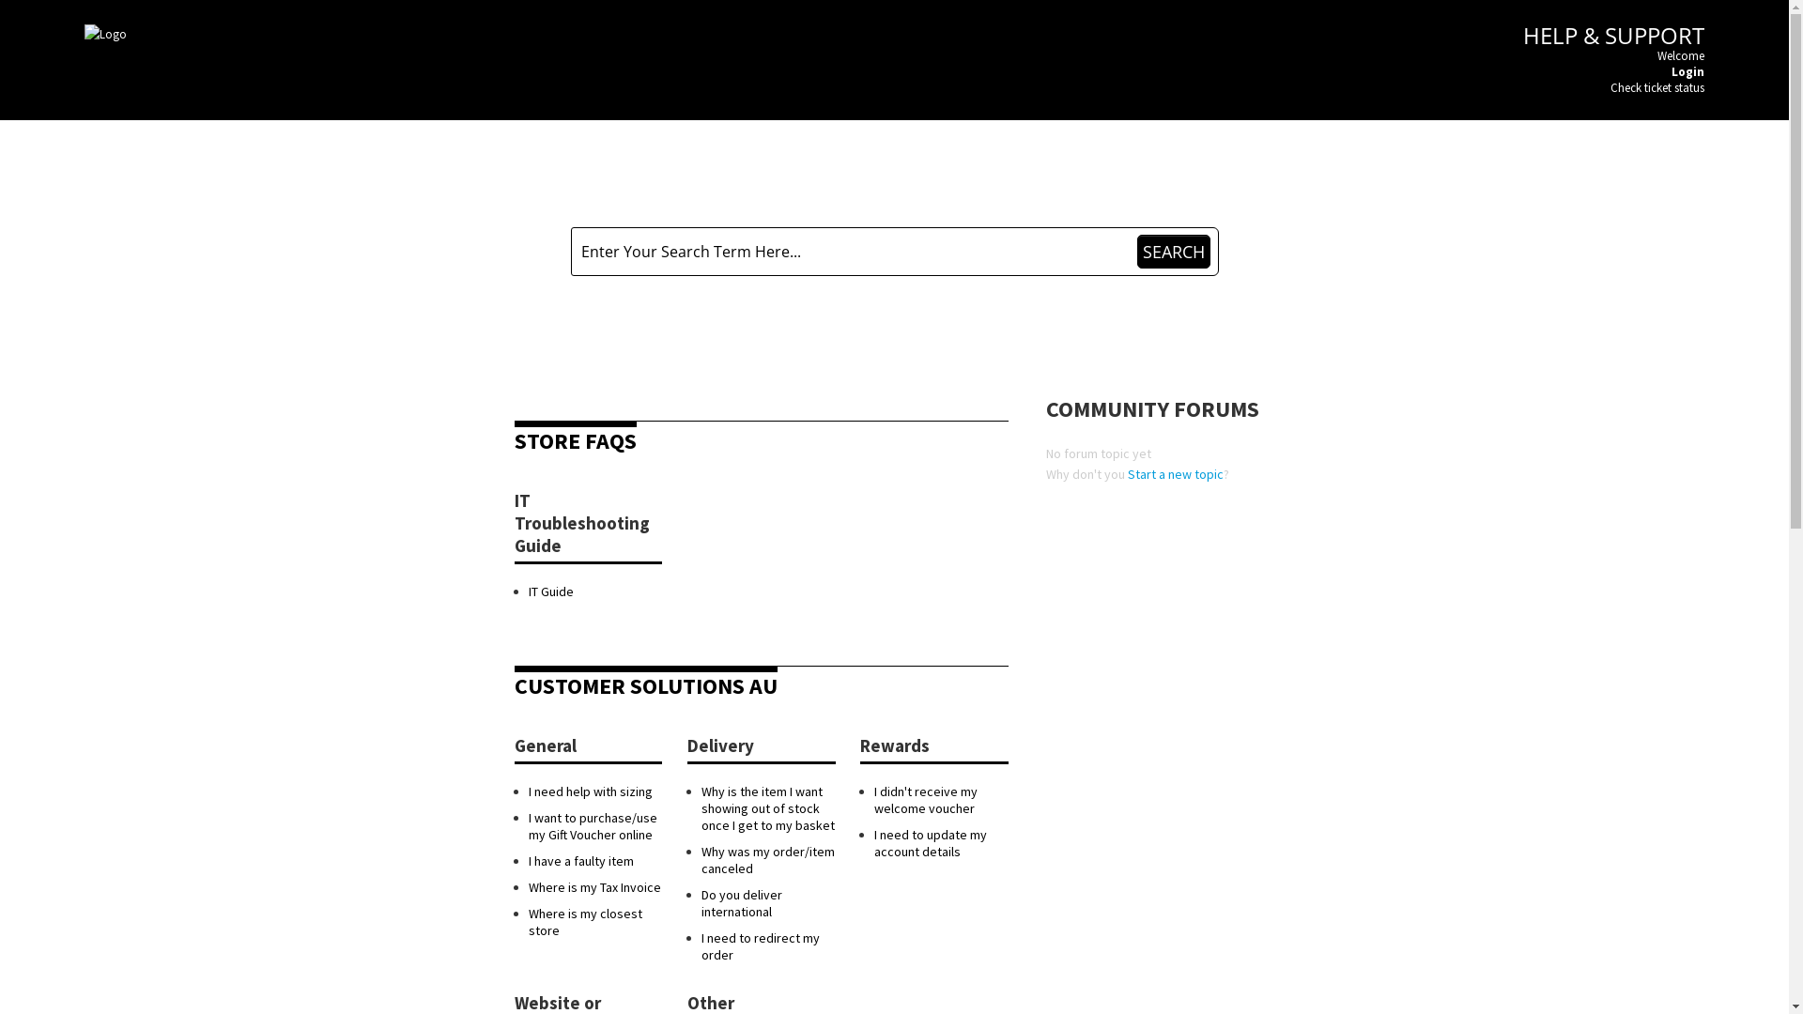  Describe the element at coordinates (580, 861) in the screenshot. I see `I have a faulty item` at that location.